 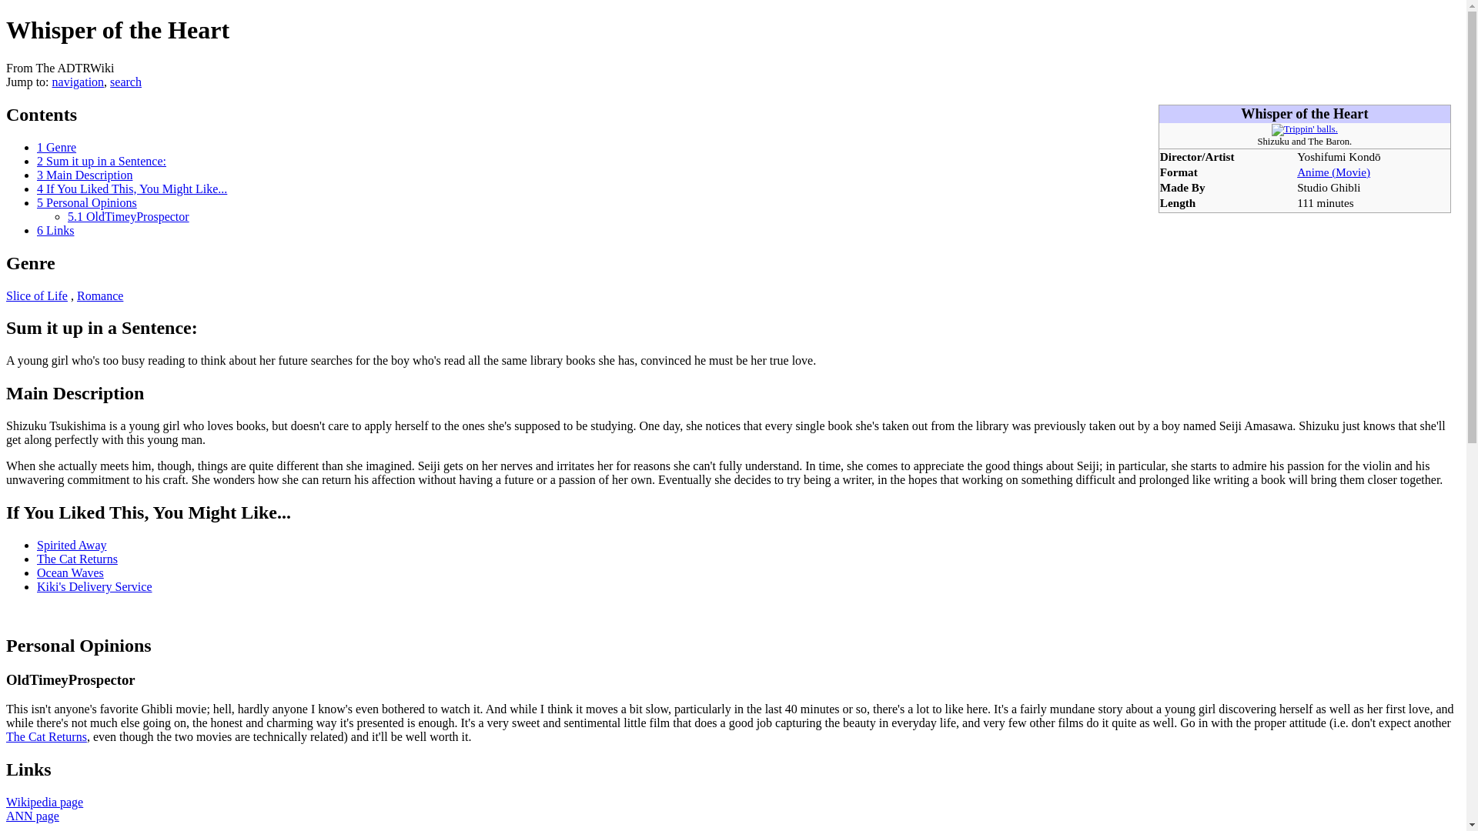 What do you see at coordinates (32, 816) in the screenshot?
I see `ANN page` at bounding box center [32, 816].